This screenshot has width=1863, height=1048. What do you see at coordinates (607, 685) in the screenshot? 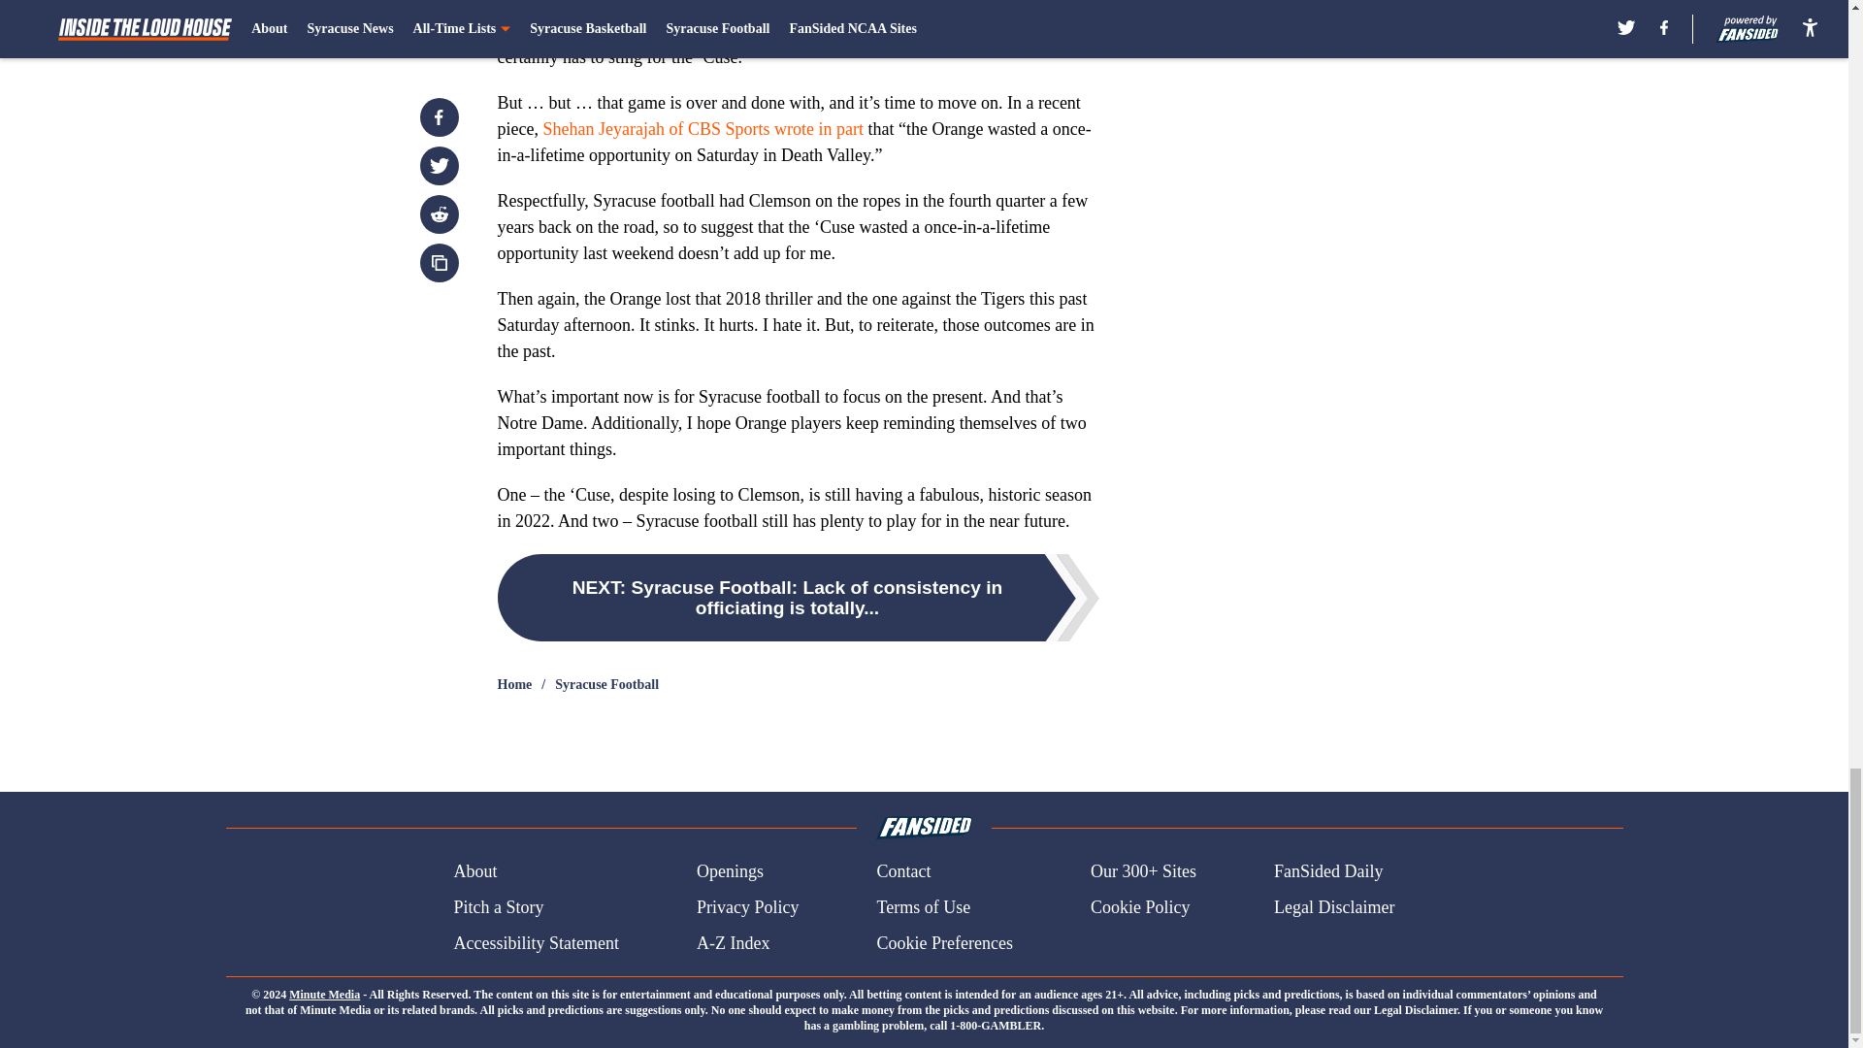
I see `Syracuse Football` at bounding box center [607, 685].